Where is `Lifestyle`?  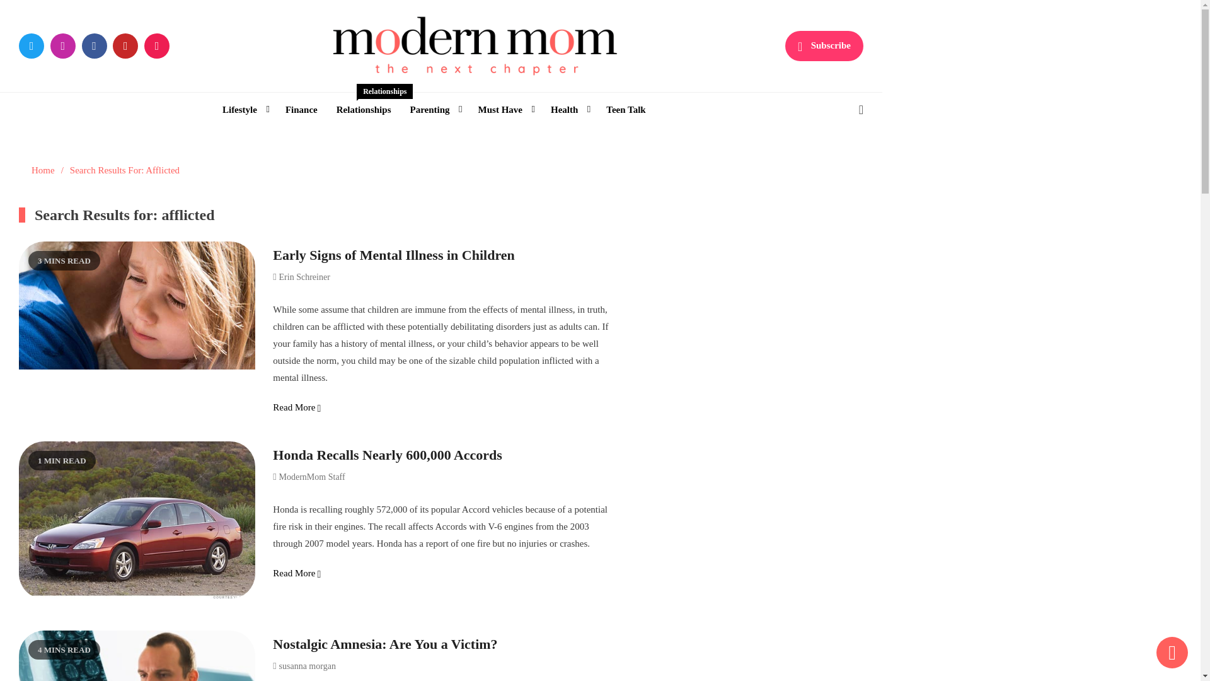 Lifestyle is located at coordinates (244, 110).